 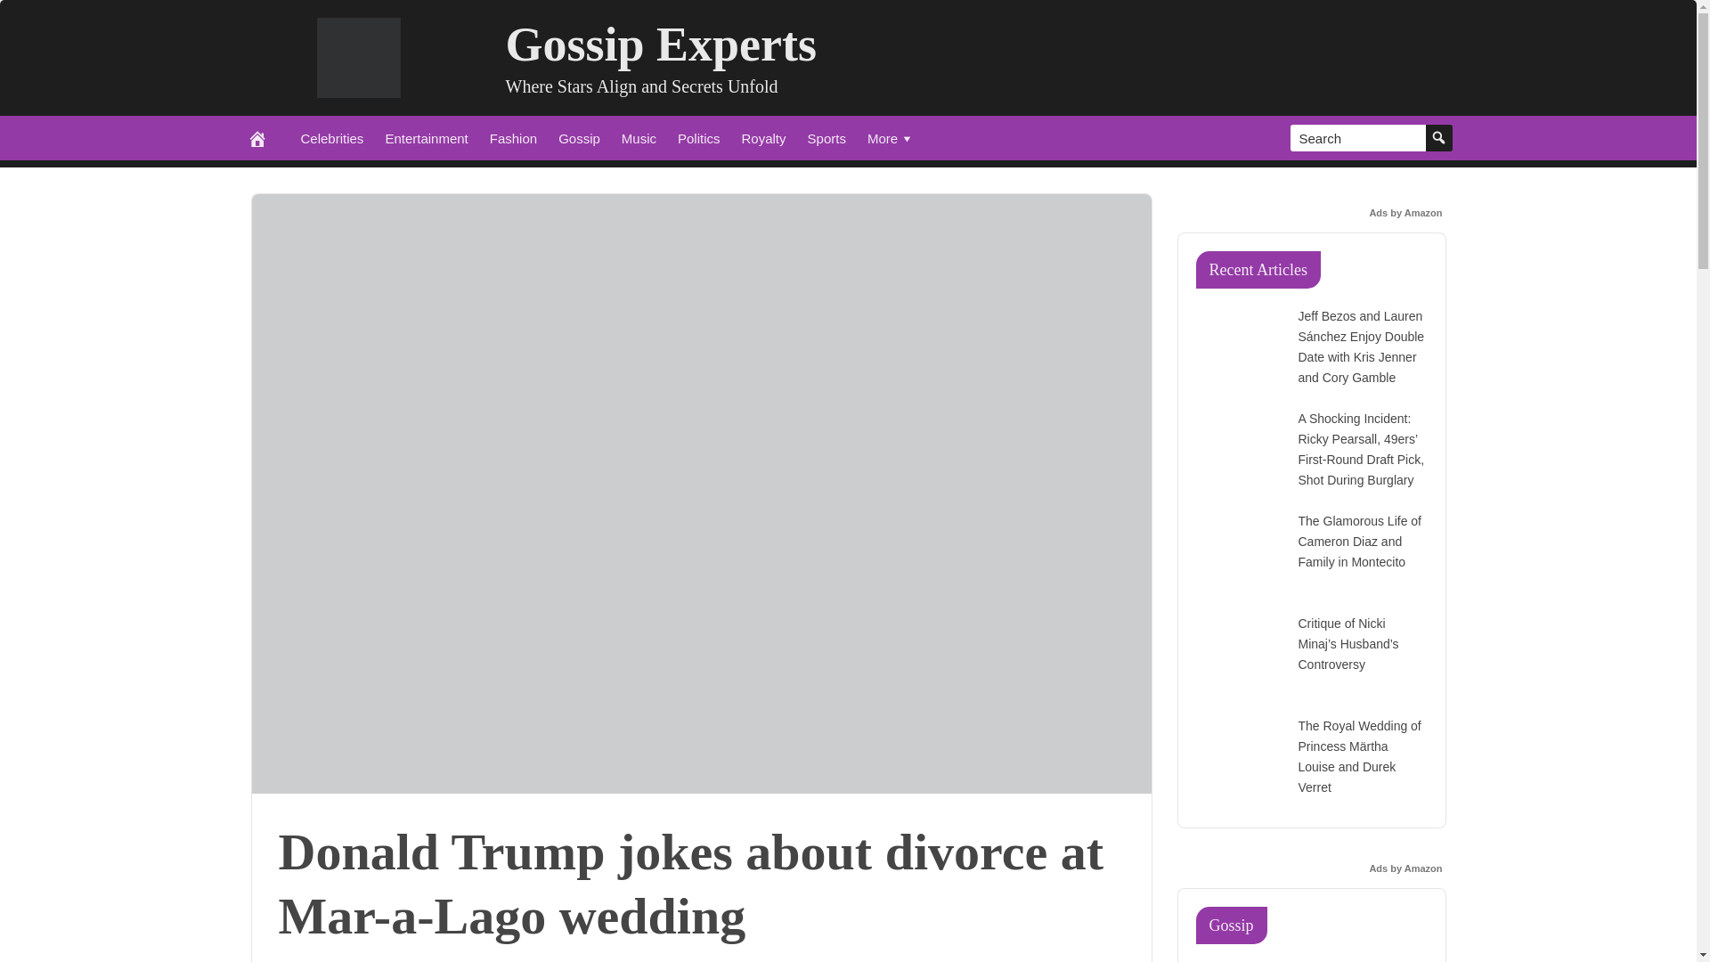 What do you see at coordinates (426, 137) in the screenshot?
I see `Entertainment` at bounding box center [426, 137].